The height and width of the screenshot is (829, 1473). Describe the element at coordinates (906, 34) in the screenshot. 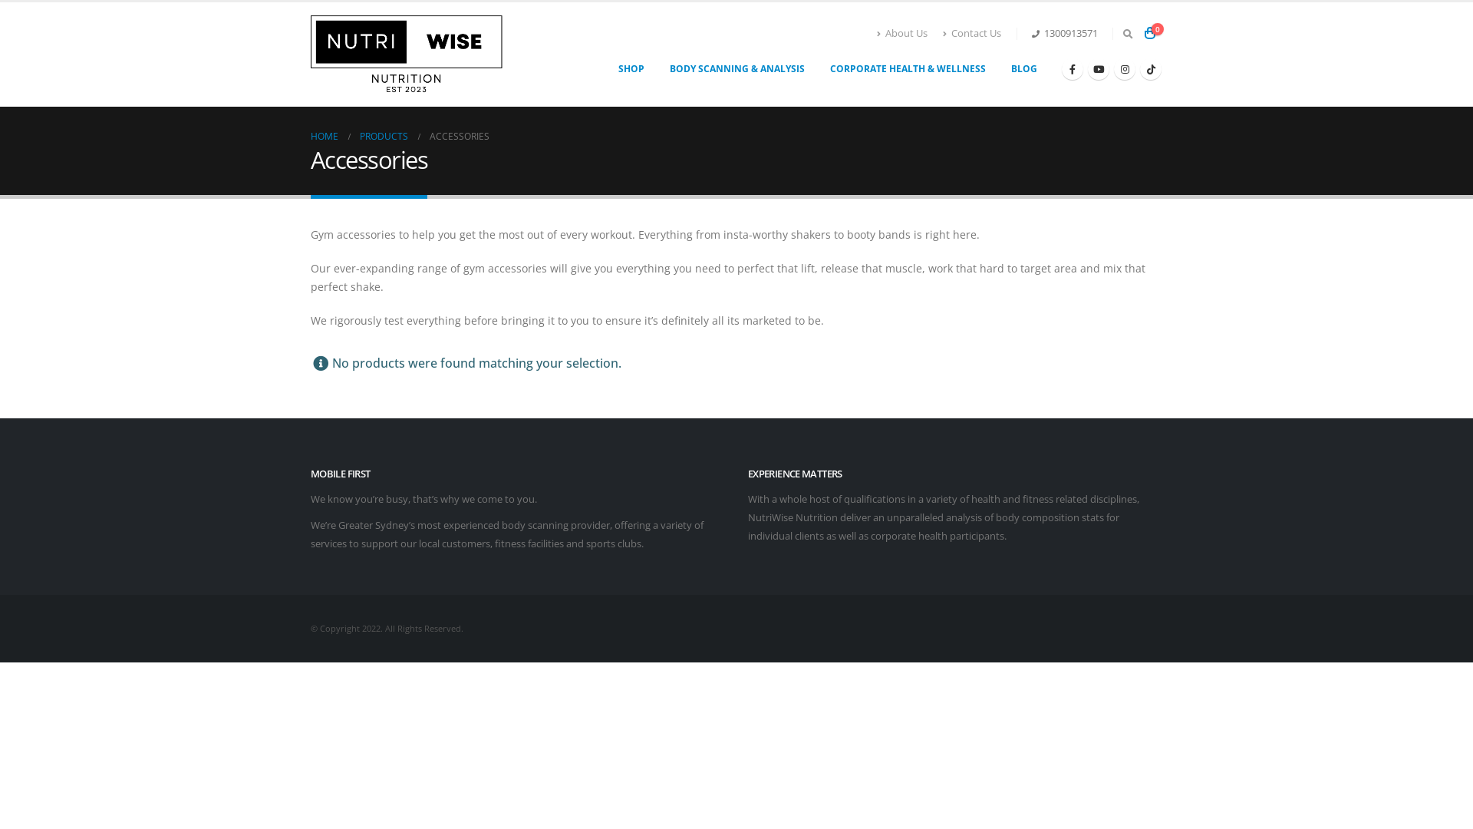

I see `About Us` at that location.